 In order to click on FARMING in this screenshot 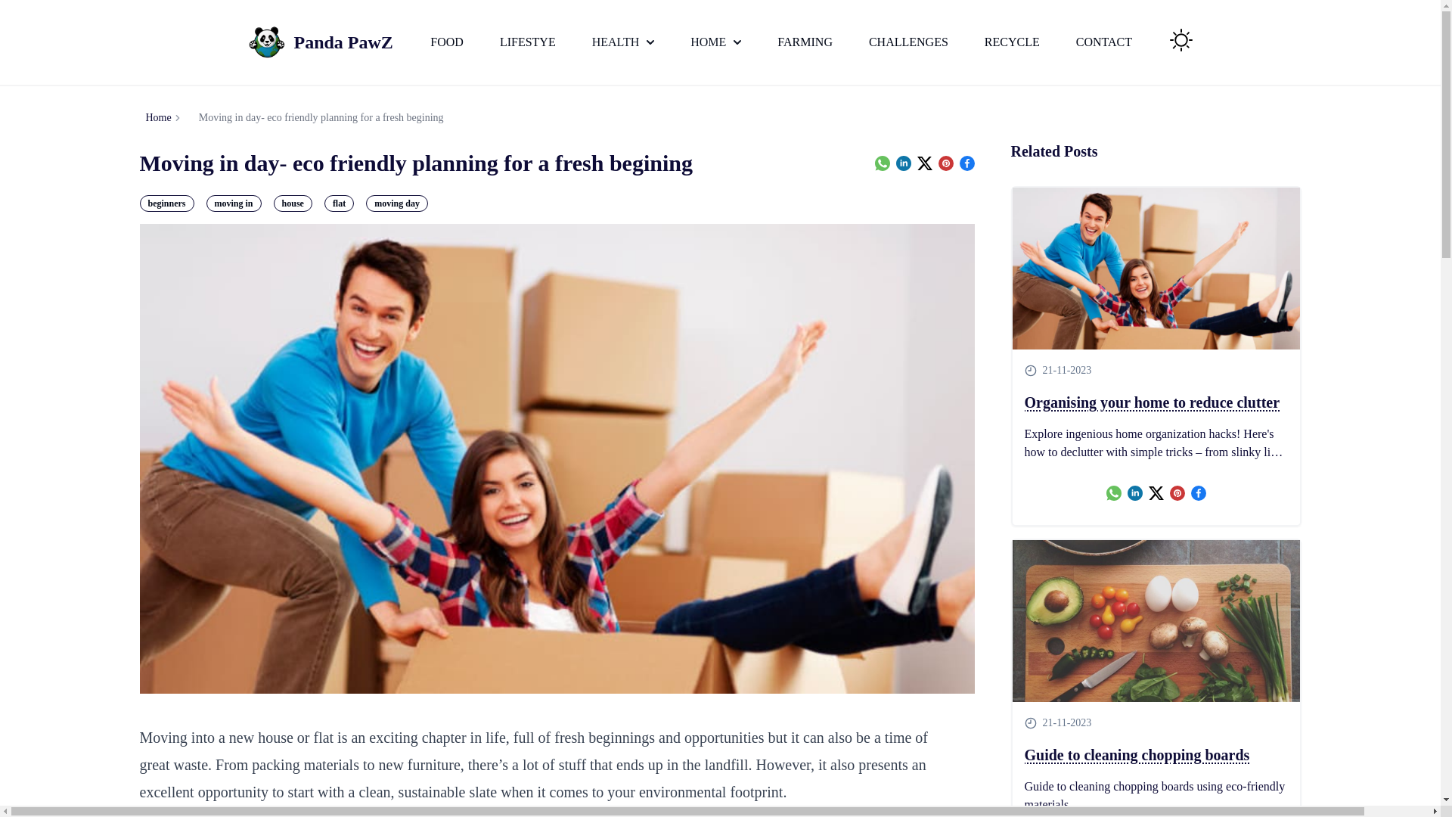, I will do `click(805, 42)`.